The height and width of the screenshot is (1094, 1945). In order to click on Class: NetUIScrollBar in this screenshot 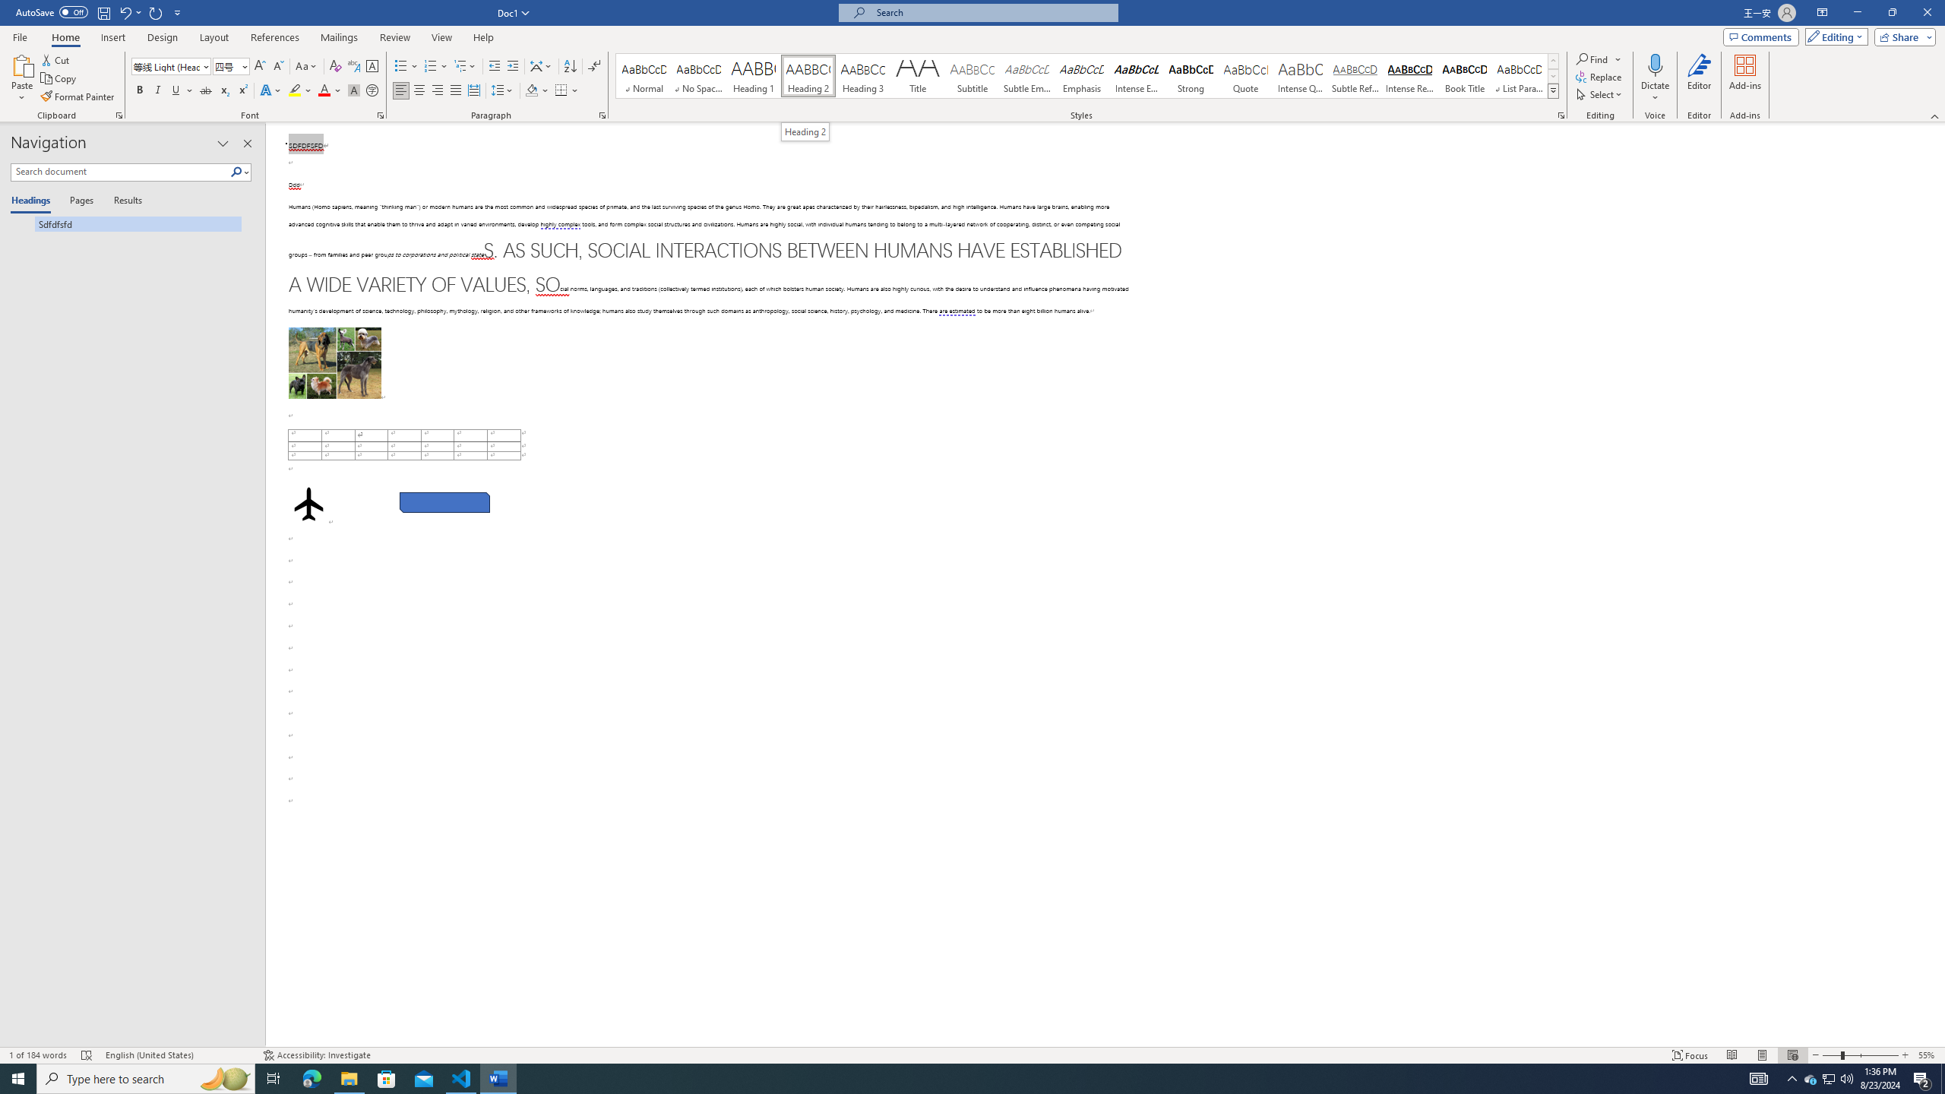, I will do `click(1938, 585)`.